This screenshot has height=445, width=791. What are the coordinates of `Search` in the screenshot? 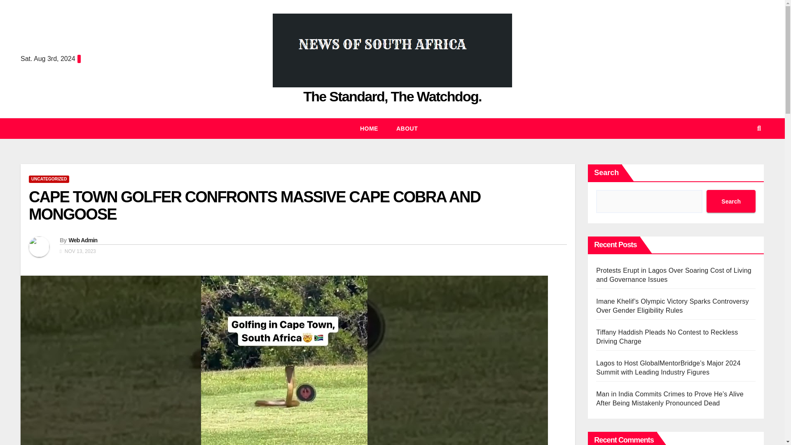 It's located at (731, 201).